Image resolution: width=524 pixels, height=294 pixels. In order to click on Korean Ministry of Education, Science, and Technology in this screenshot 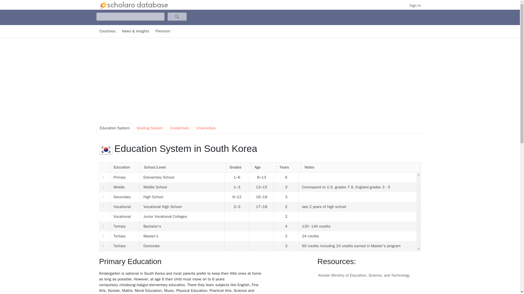, I will do `click(369, 275)`.